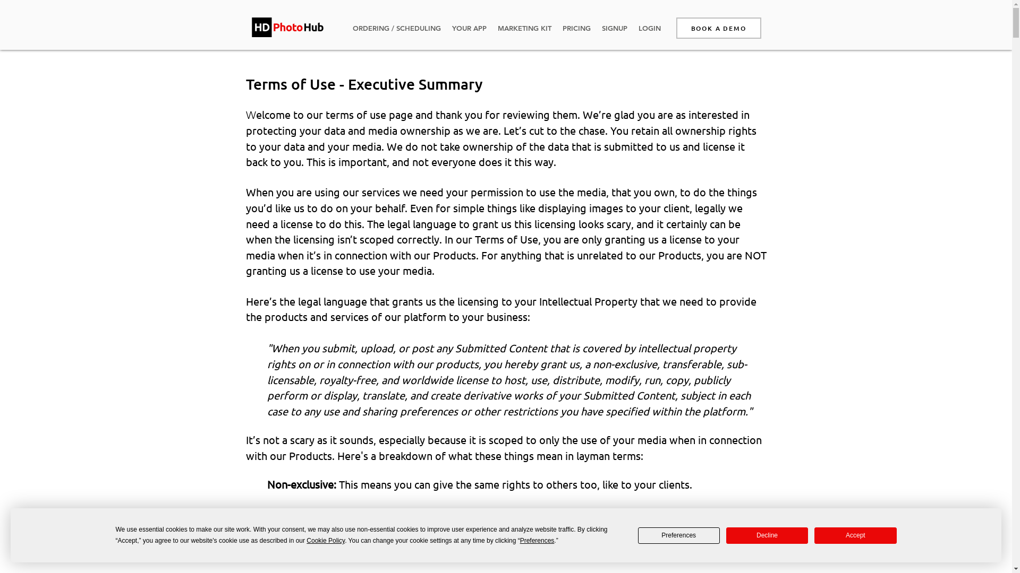 This screenshot has height=573, width=1020. What do you see at coordinates (576, 28) in the screenshot?
I see `PRICING` at bounding box center [576, 28].